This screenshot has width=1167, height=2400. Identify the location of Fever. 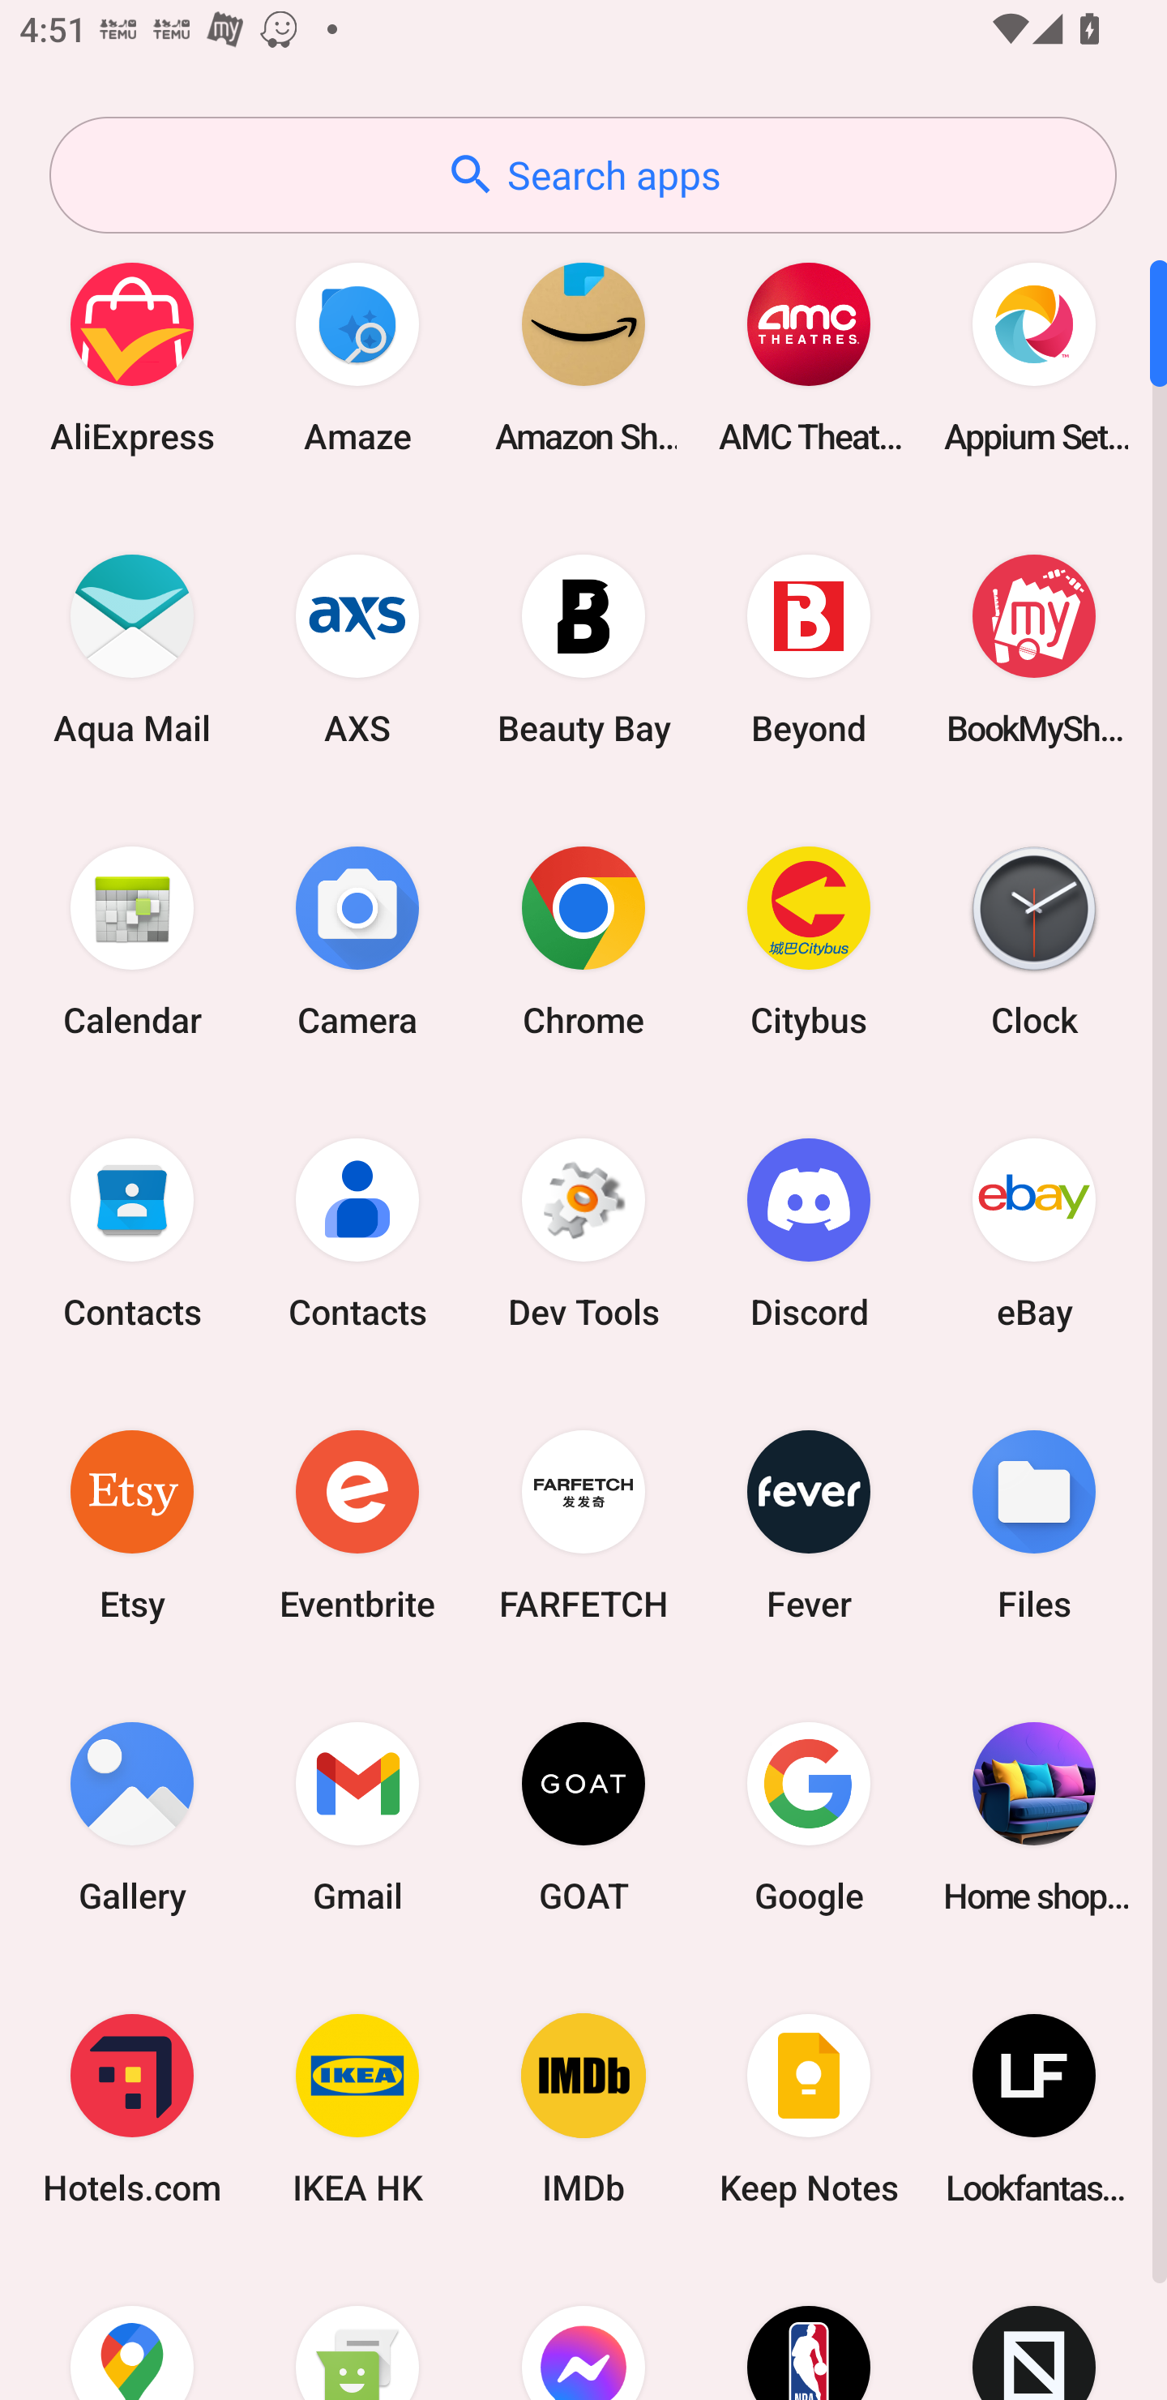
(809, 1524).